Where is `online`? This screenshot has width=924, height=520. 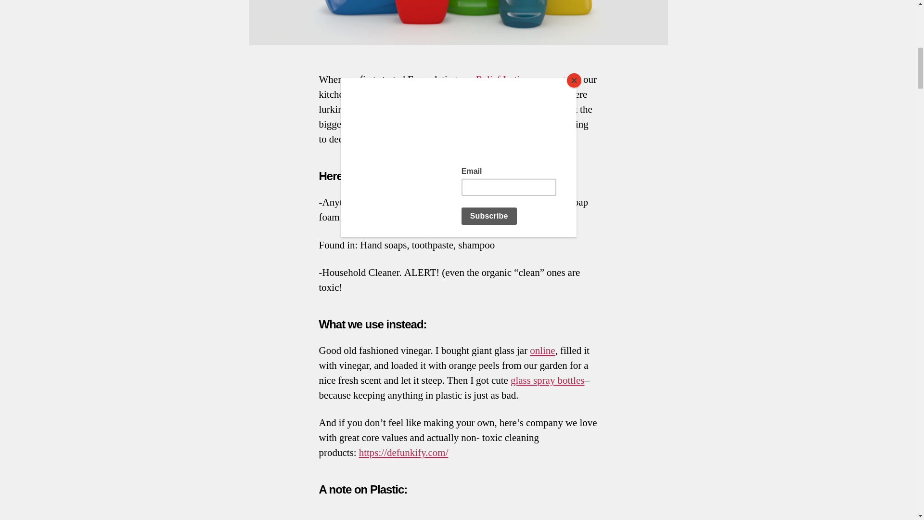
online is located at coordinates (542, 351).